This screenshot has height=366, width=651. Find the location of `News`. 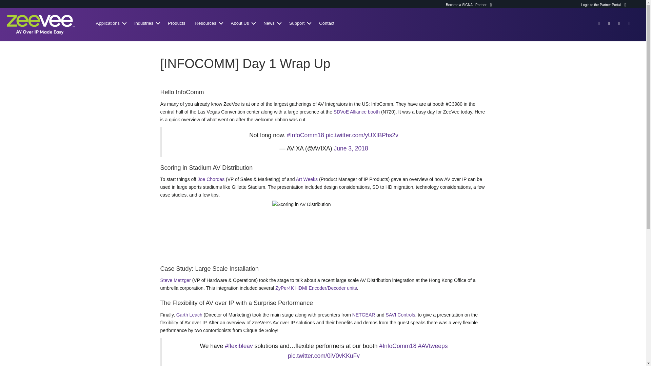

News is located at coordinates (271, 23).